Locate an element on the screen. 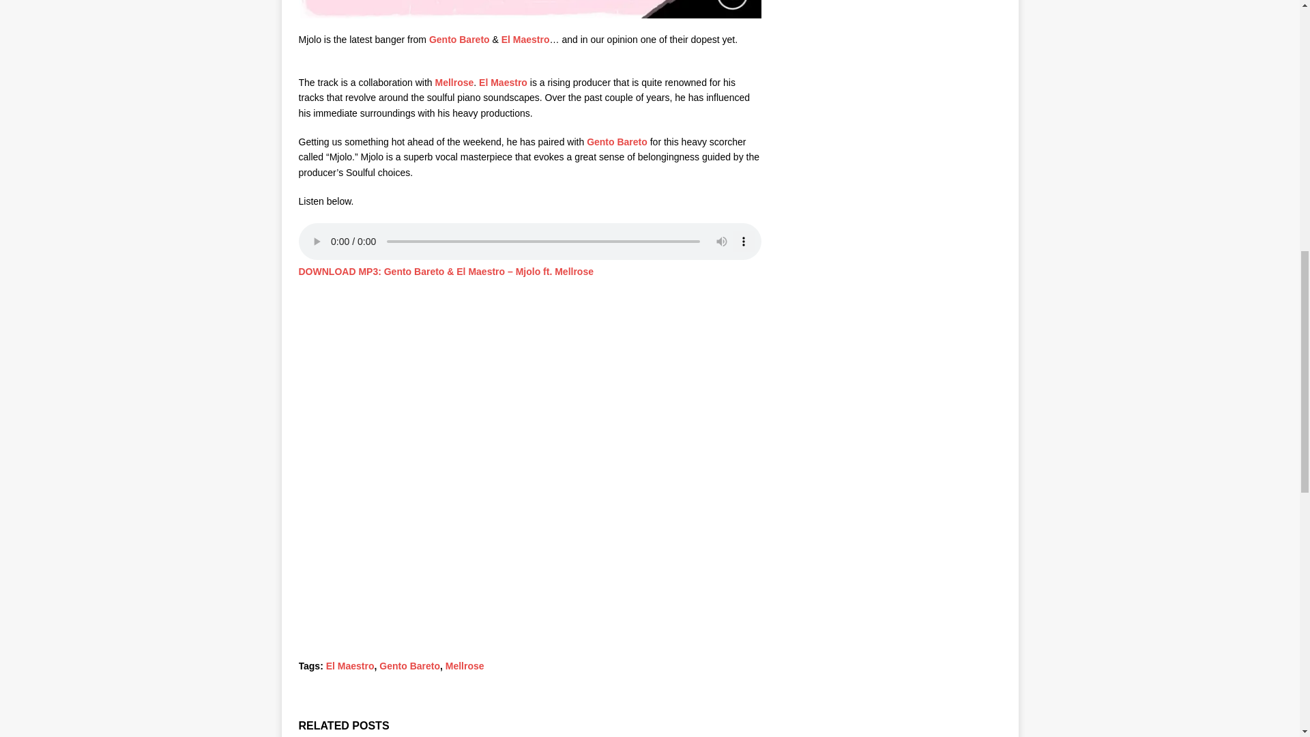 The width and height of the screenshot is (1310, 737). El Maestro is located at coordinates (504, 82).